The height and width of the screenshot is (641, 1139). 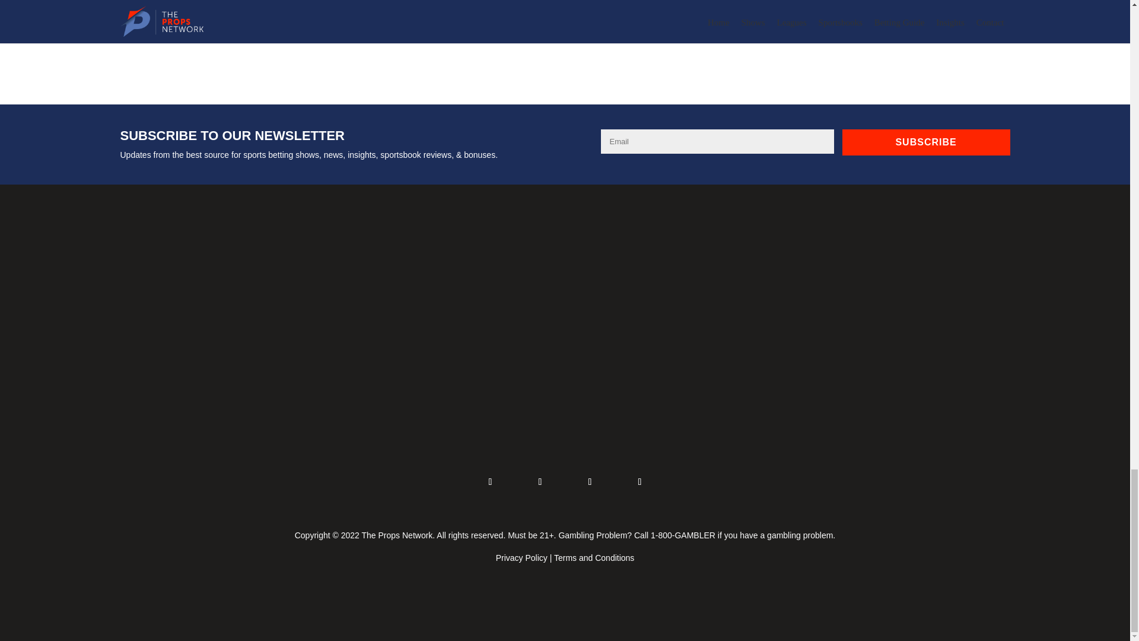 What do you see at coordinates (640, 482) in the screenshot?
I see `Follow on Youtube` at bounding box center [640, 482].